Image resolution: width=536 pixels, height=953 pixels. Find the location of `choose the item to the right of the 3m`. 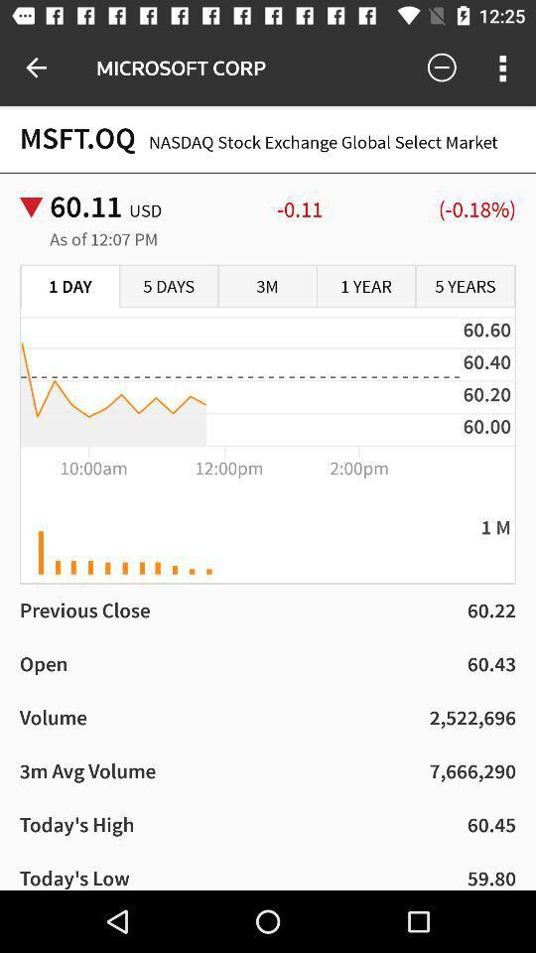

choose the item to the right of the 3m is located at coordinates (366, 287).